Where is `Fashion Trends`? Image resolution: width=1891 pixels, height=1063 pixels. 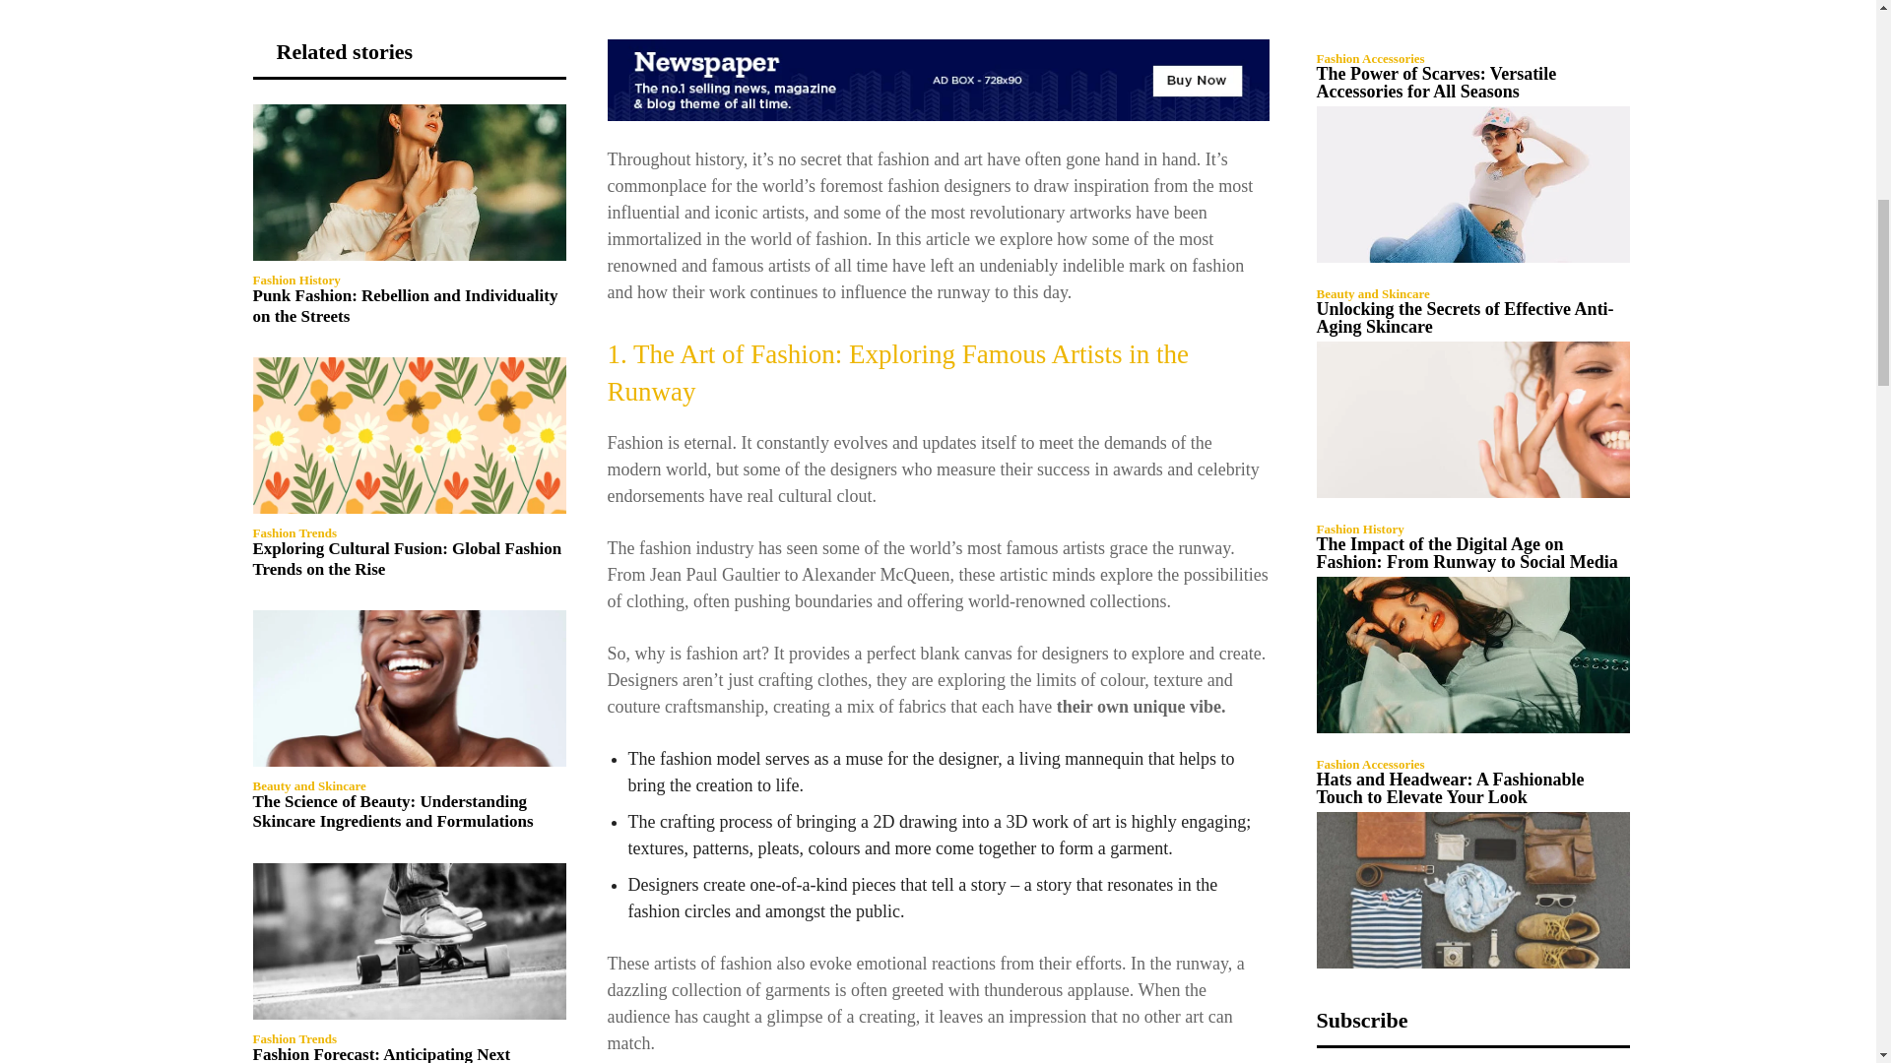 Fashion Trends is located at coordinates (293, 531).